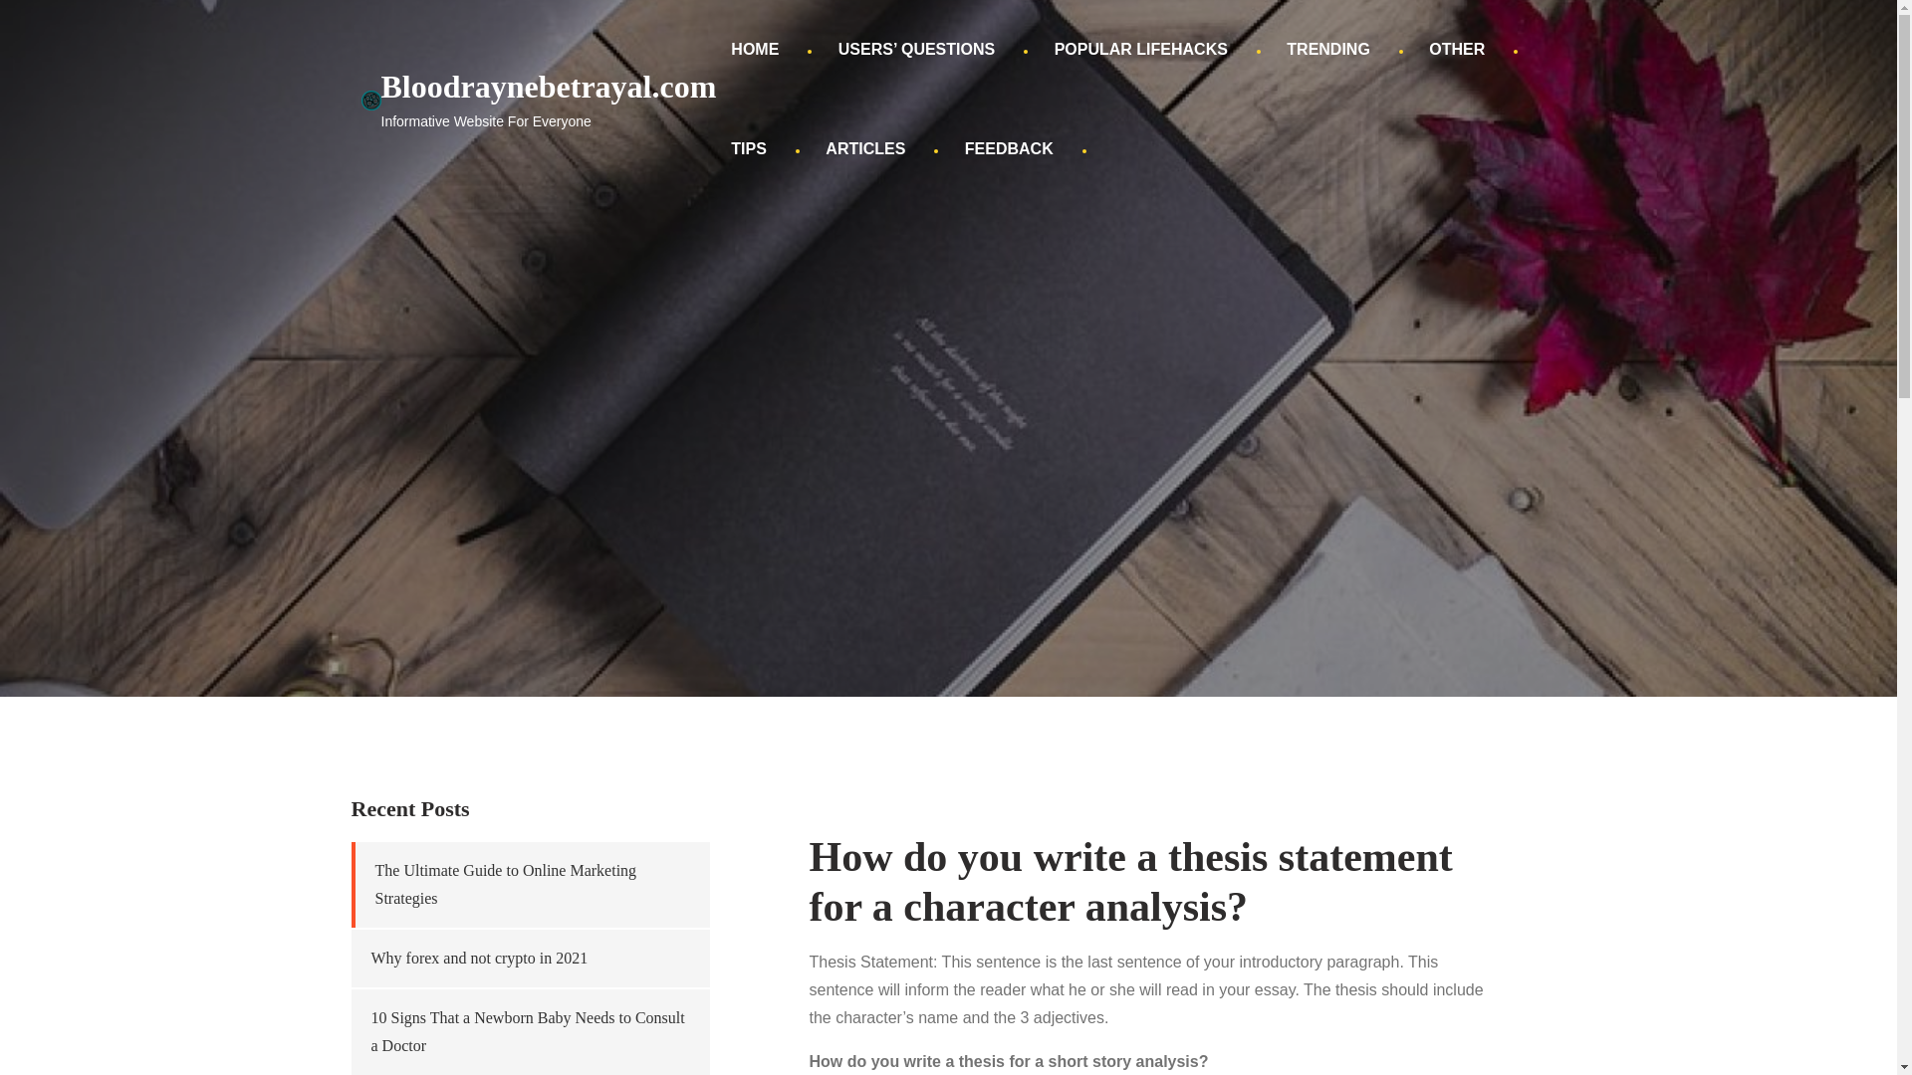 Image resolution: width=1912 pixels, height=1075 pixels. What do you see at coordinates (1141, 50) in the screenshot?
I see `POPULAR LIFEHACKS` at bounding box center [1141, 50].